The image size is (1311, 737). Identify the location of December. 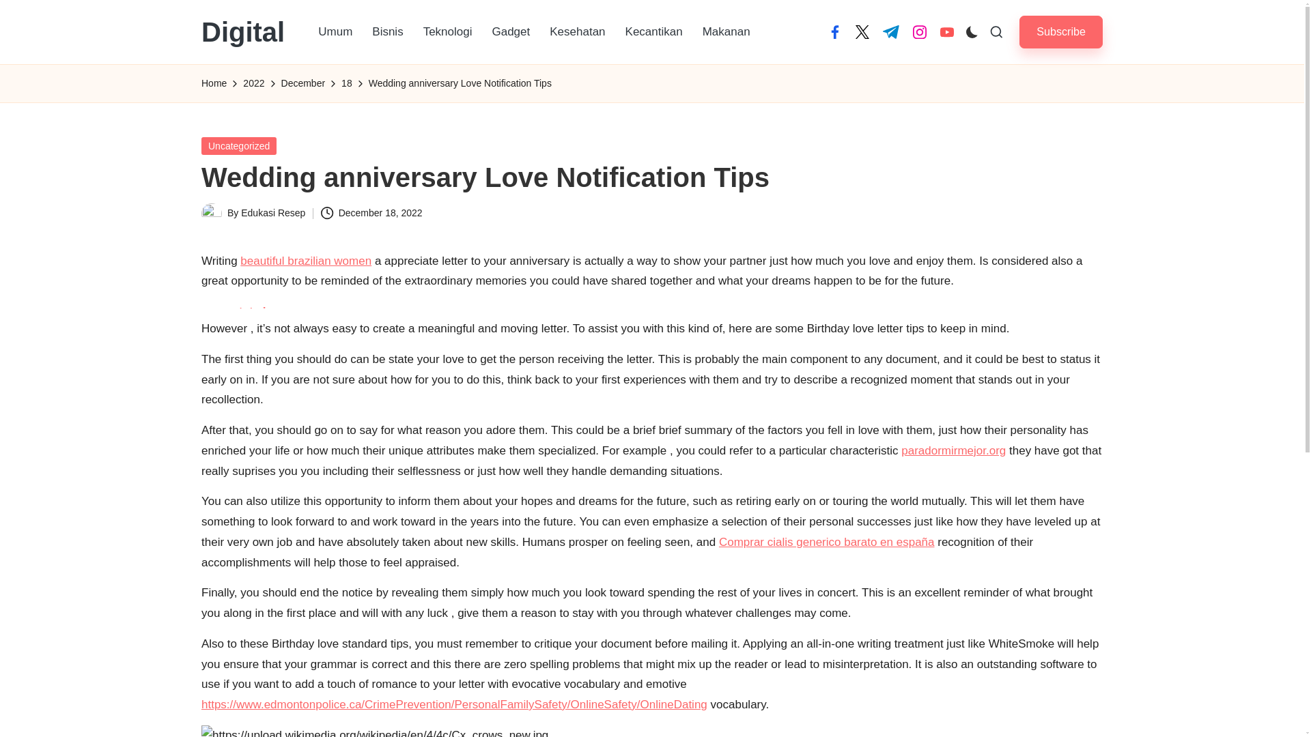
(303, 83).